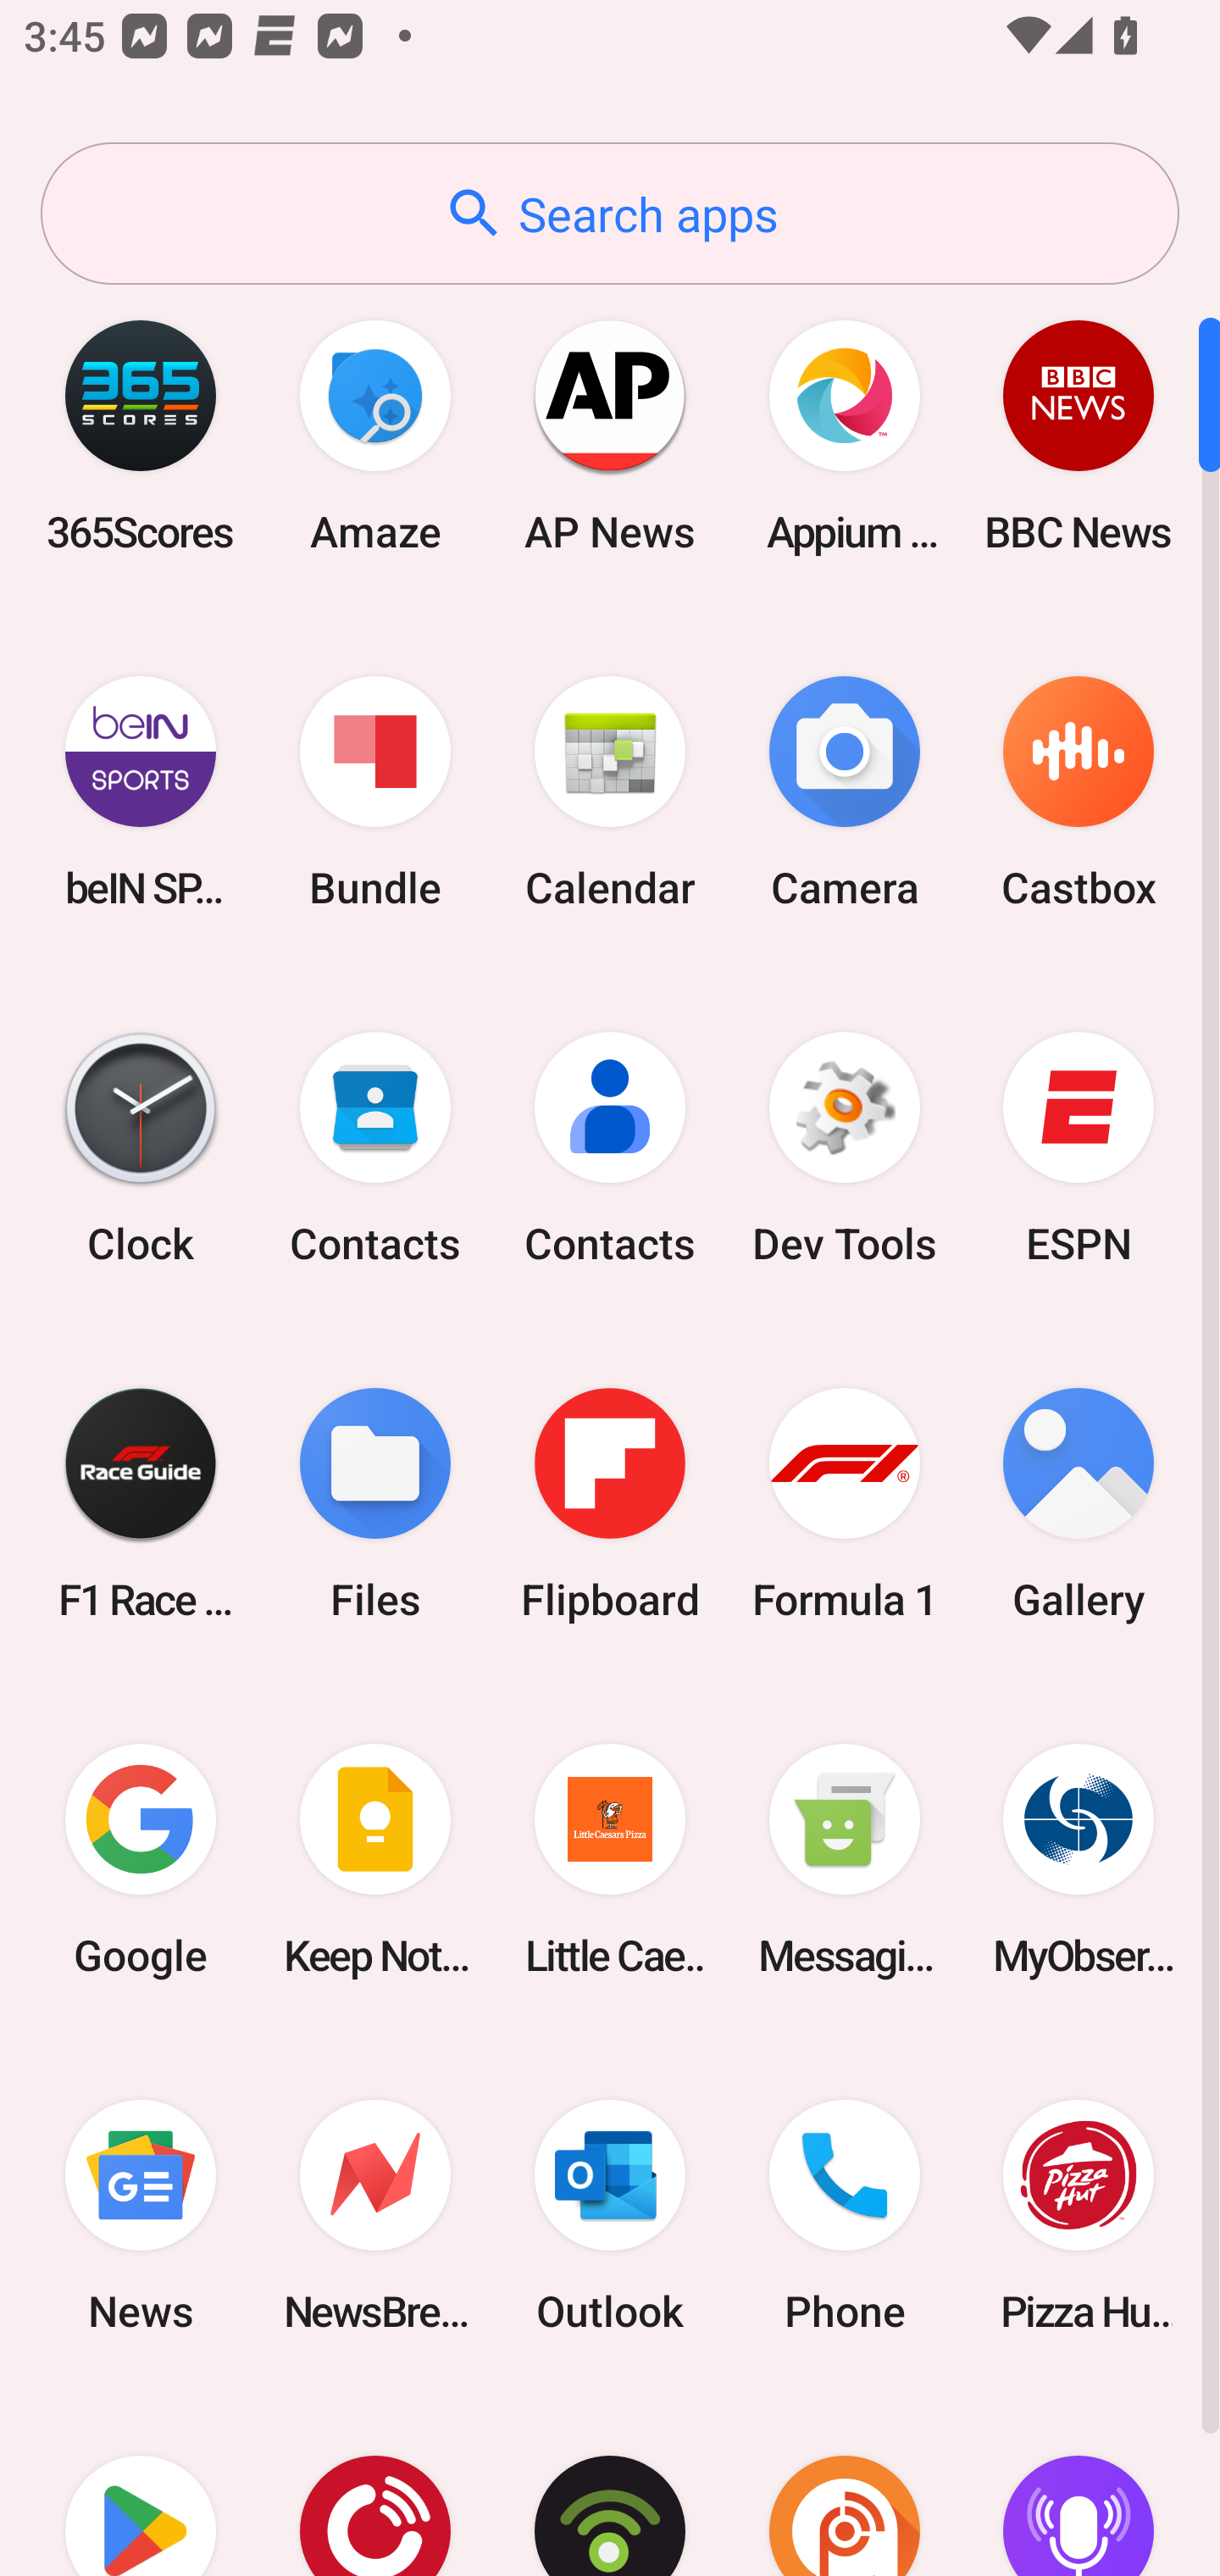  Describe the element at coordinates (1079, 2215) in the screenshot. I see `Pizza Hut HK & Macau` at that location.